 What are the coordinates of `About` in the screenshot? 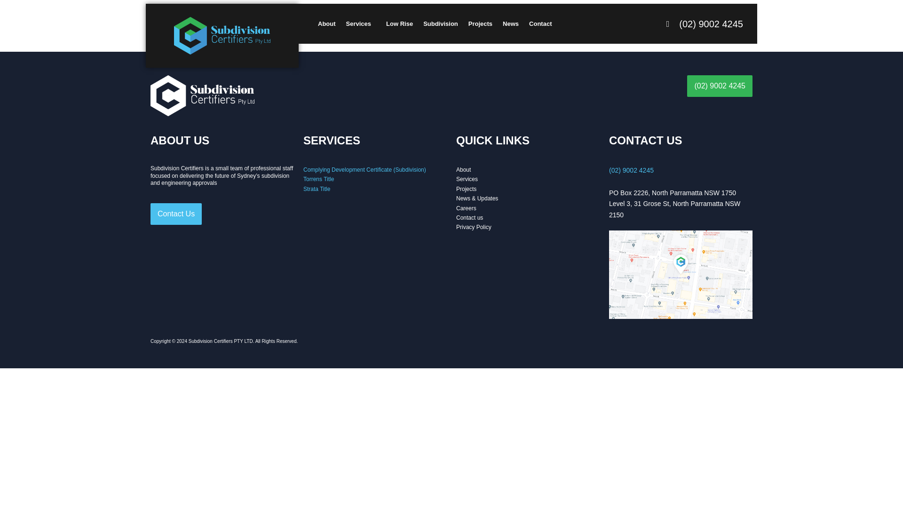 It's located at (326, 24).